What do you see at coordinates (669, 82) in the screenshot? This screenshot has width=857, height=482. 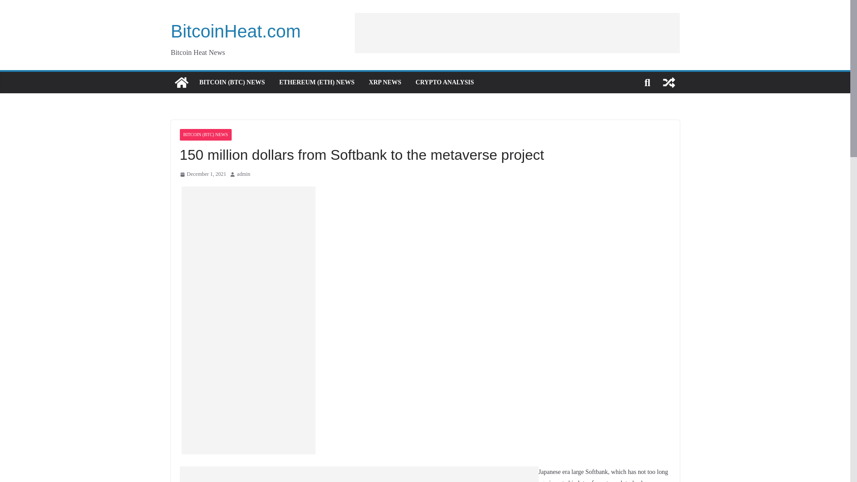 I see `View a random post` at bounding box center [669, 82].